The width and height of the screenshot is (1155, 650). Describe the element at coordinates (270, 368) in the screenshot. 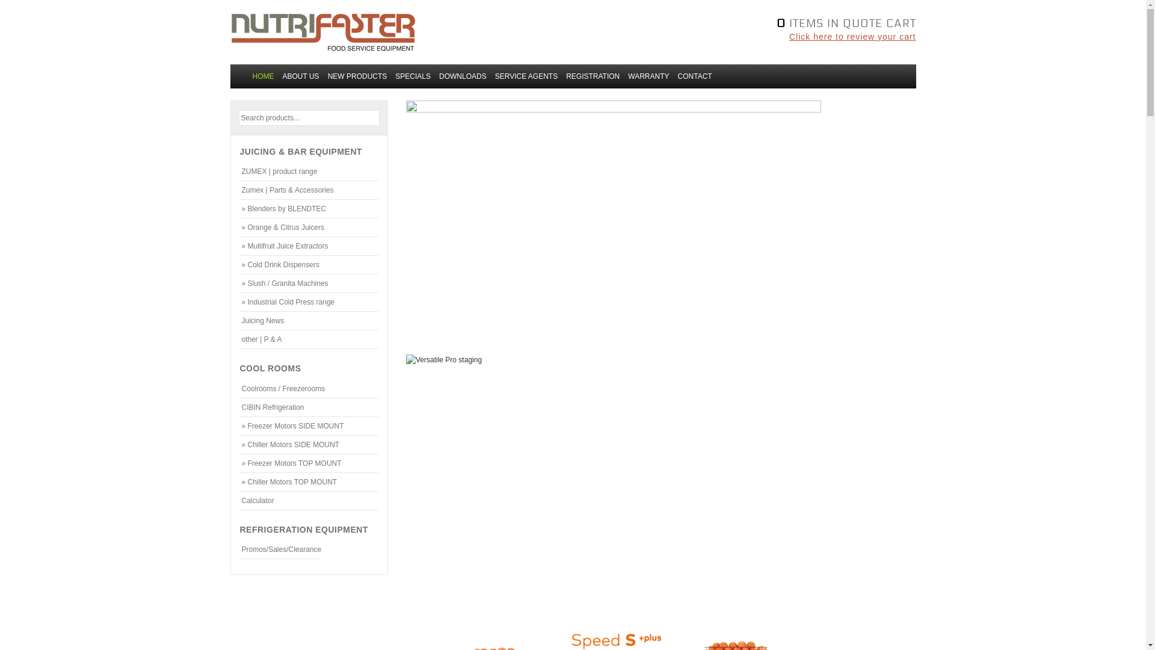

I see `COOL ROOMS` at that location.